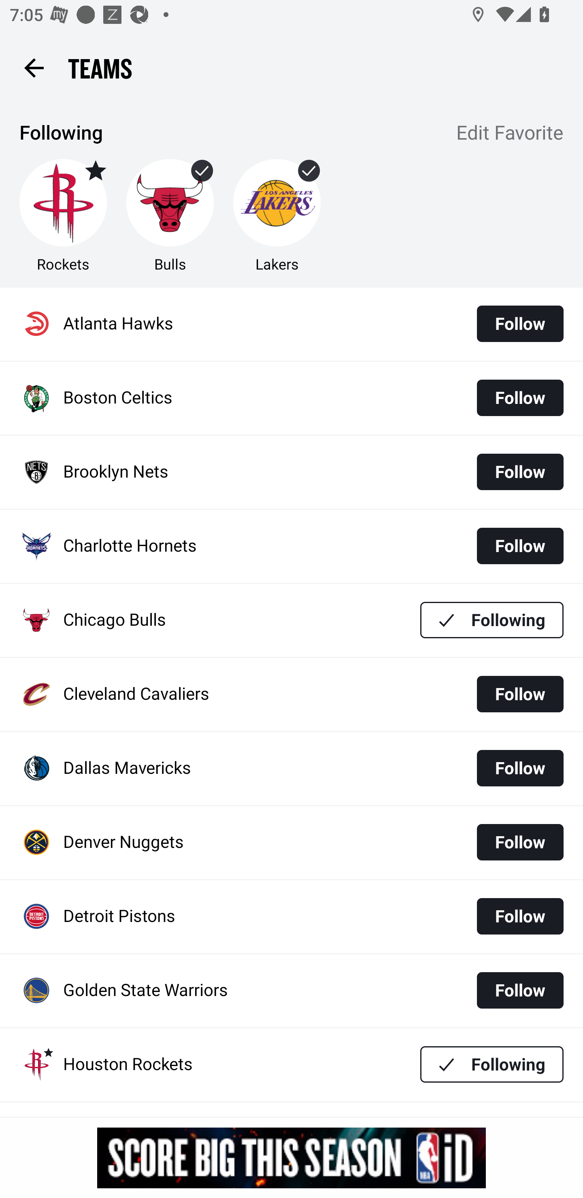 This screenshot has width=583, height=1198. Describe the element at coordinates (291, 917) in the screenshot. I see `Detroit Pistons Follow` at that location.